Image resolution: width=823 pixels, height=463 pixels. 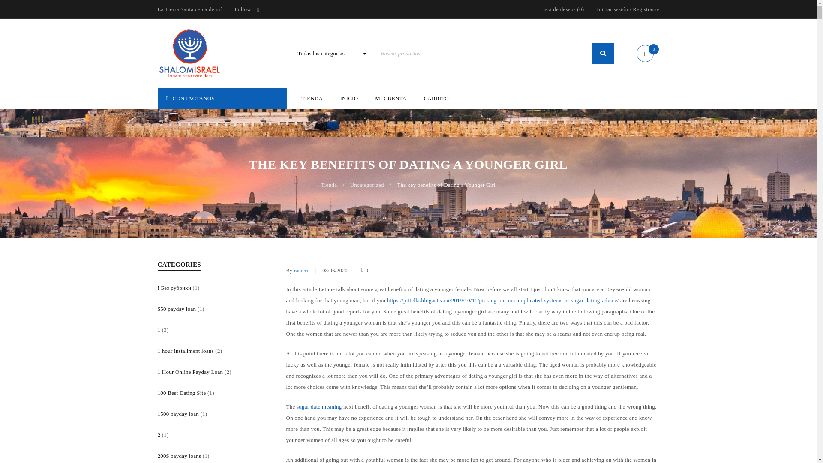 What do you see at coordinates (182, 393) in the screenshot?
I see `100 Best Dating Site` at bounding box center [182, 393].